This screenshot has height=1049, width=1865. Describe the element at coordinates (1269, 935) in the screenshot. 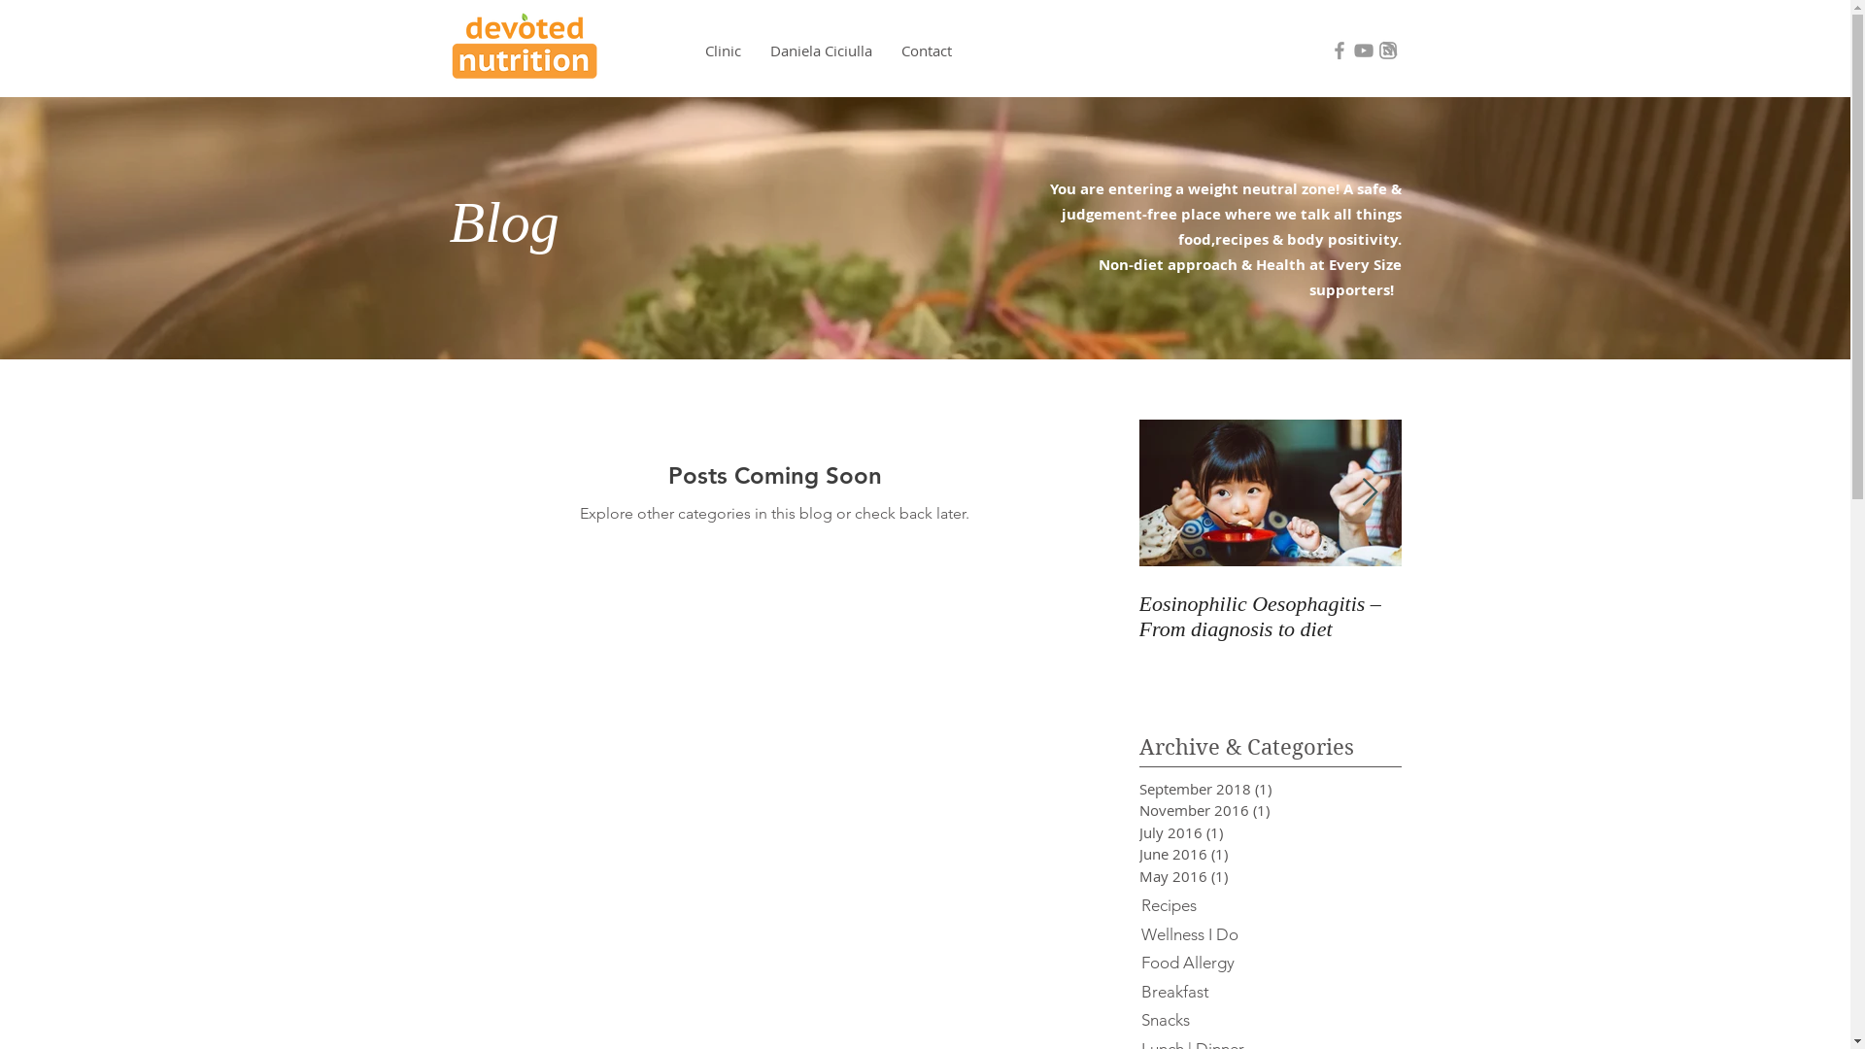

I see `Wellness I Do` at that location.